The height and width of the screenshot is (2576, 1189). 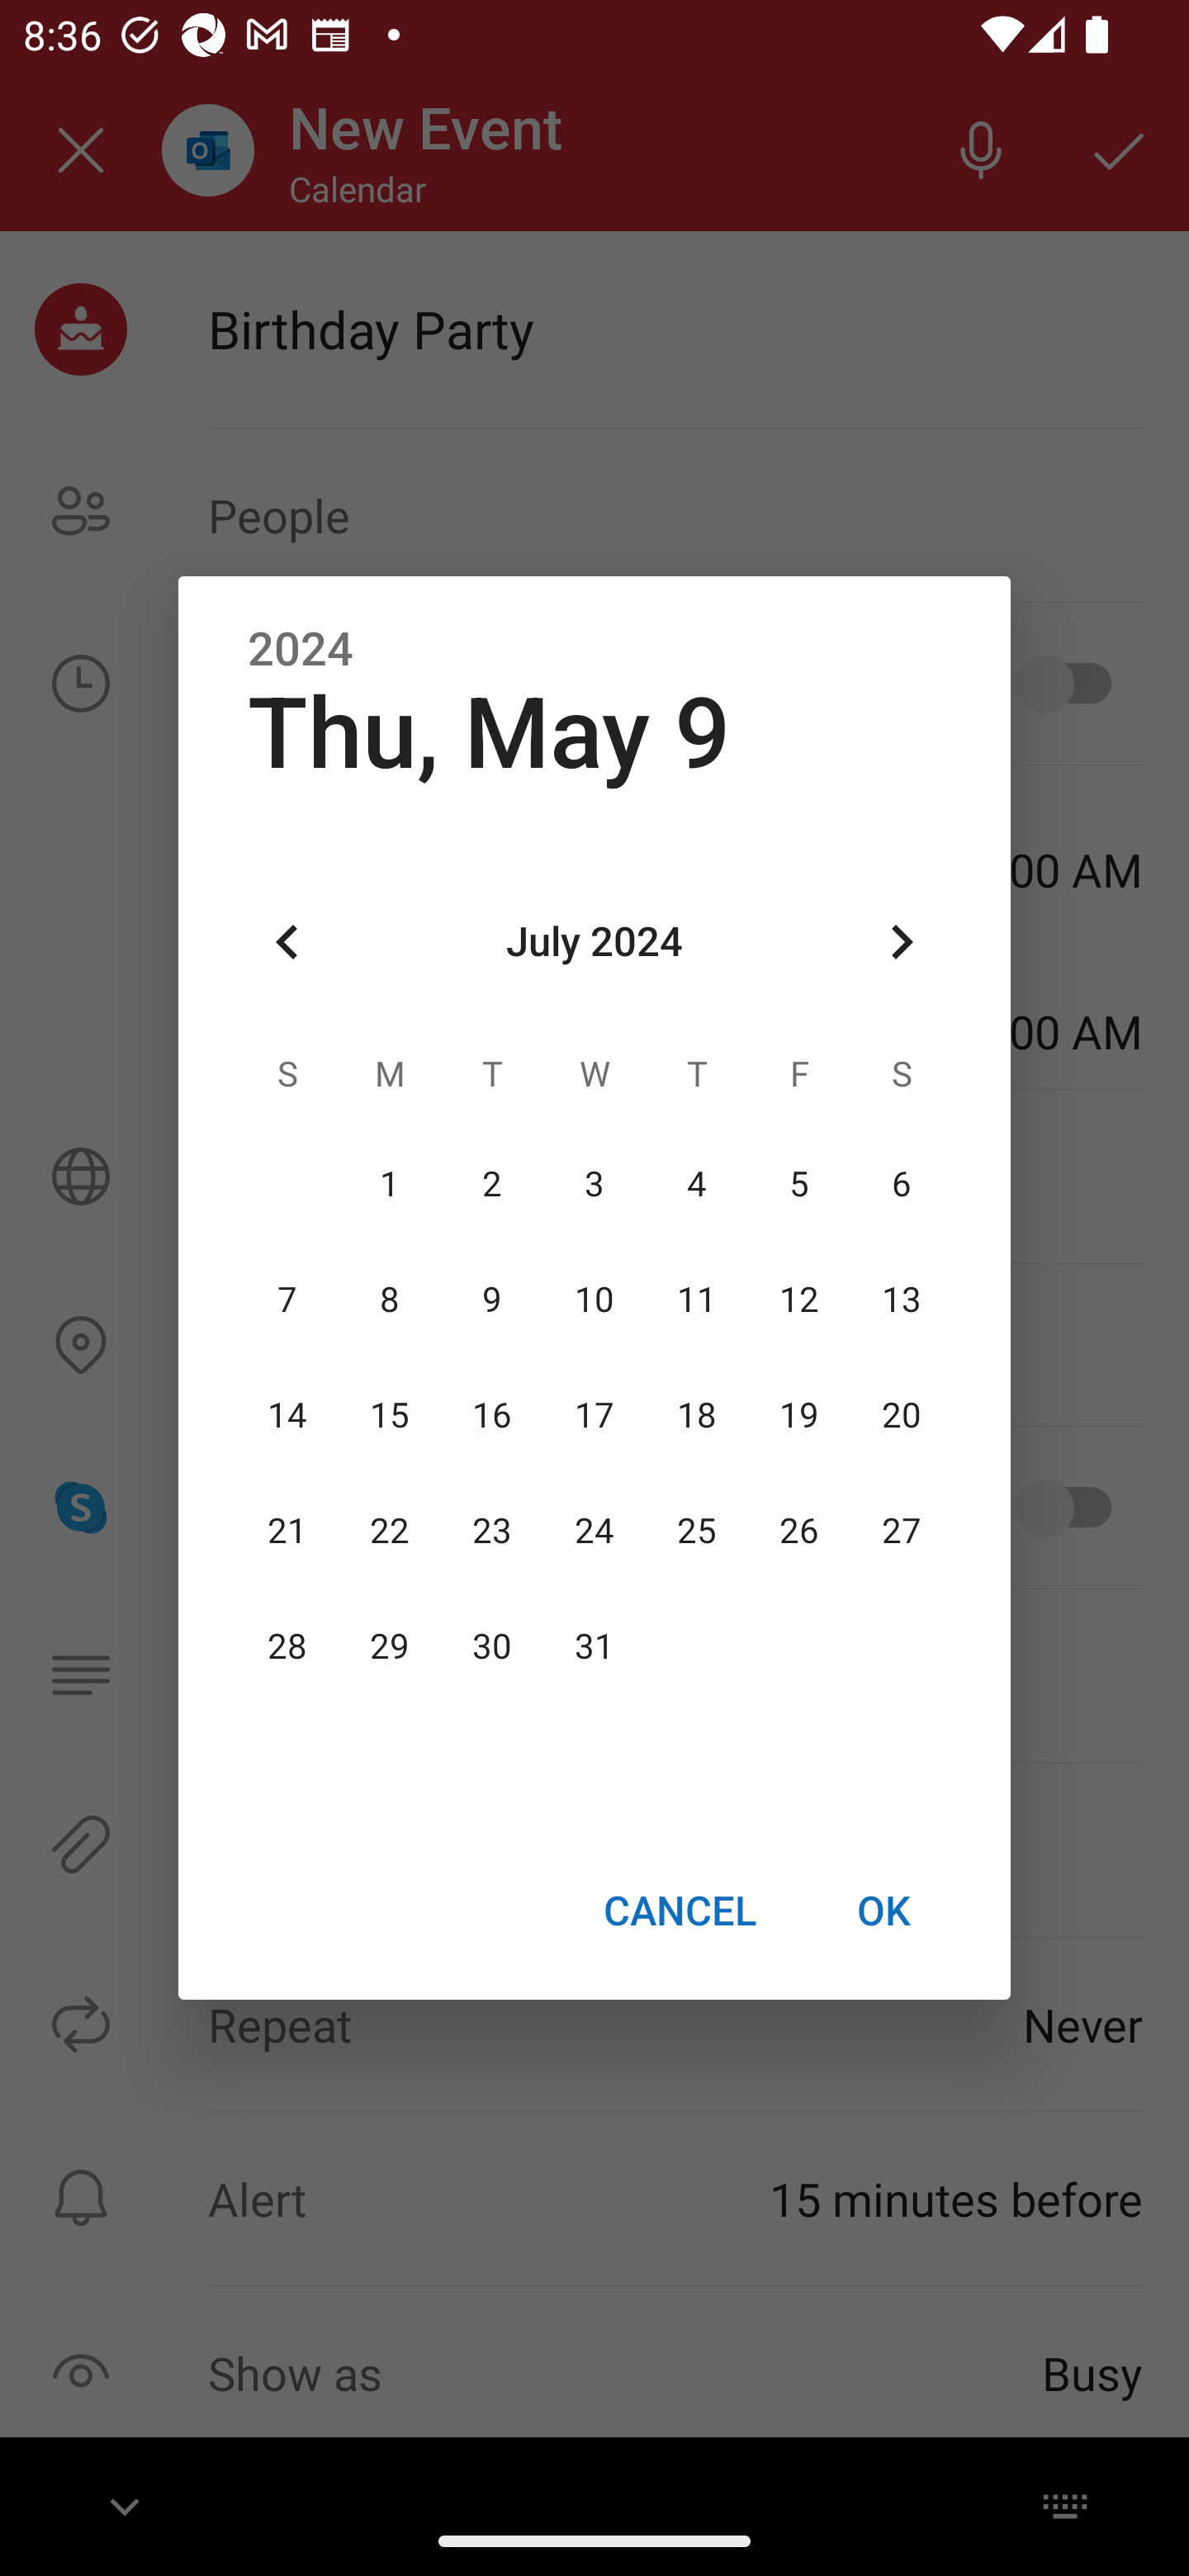 What do you see at coordinates (679, 1910) in the screenshot?
I see `CANCEL` at bounding box center [679, 1910].